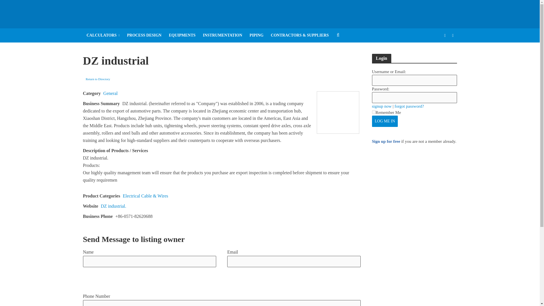 This screenshot has width=544, height=306. What do you see at coordinates (113, 206) in the screenshot?
I see `DZ industrial.` at bounding box center [113, 206].